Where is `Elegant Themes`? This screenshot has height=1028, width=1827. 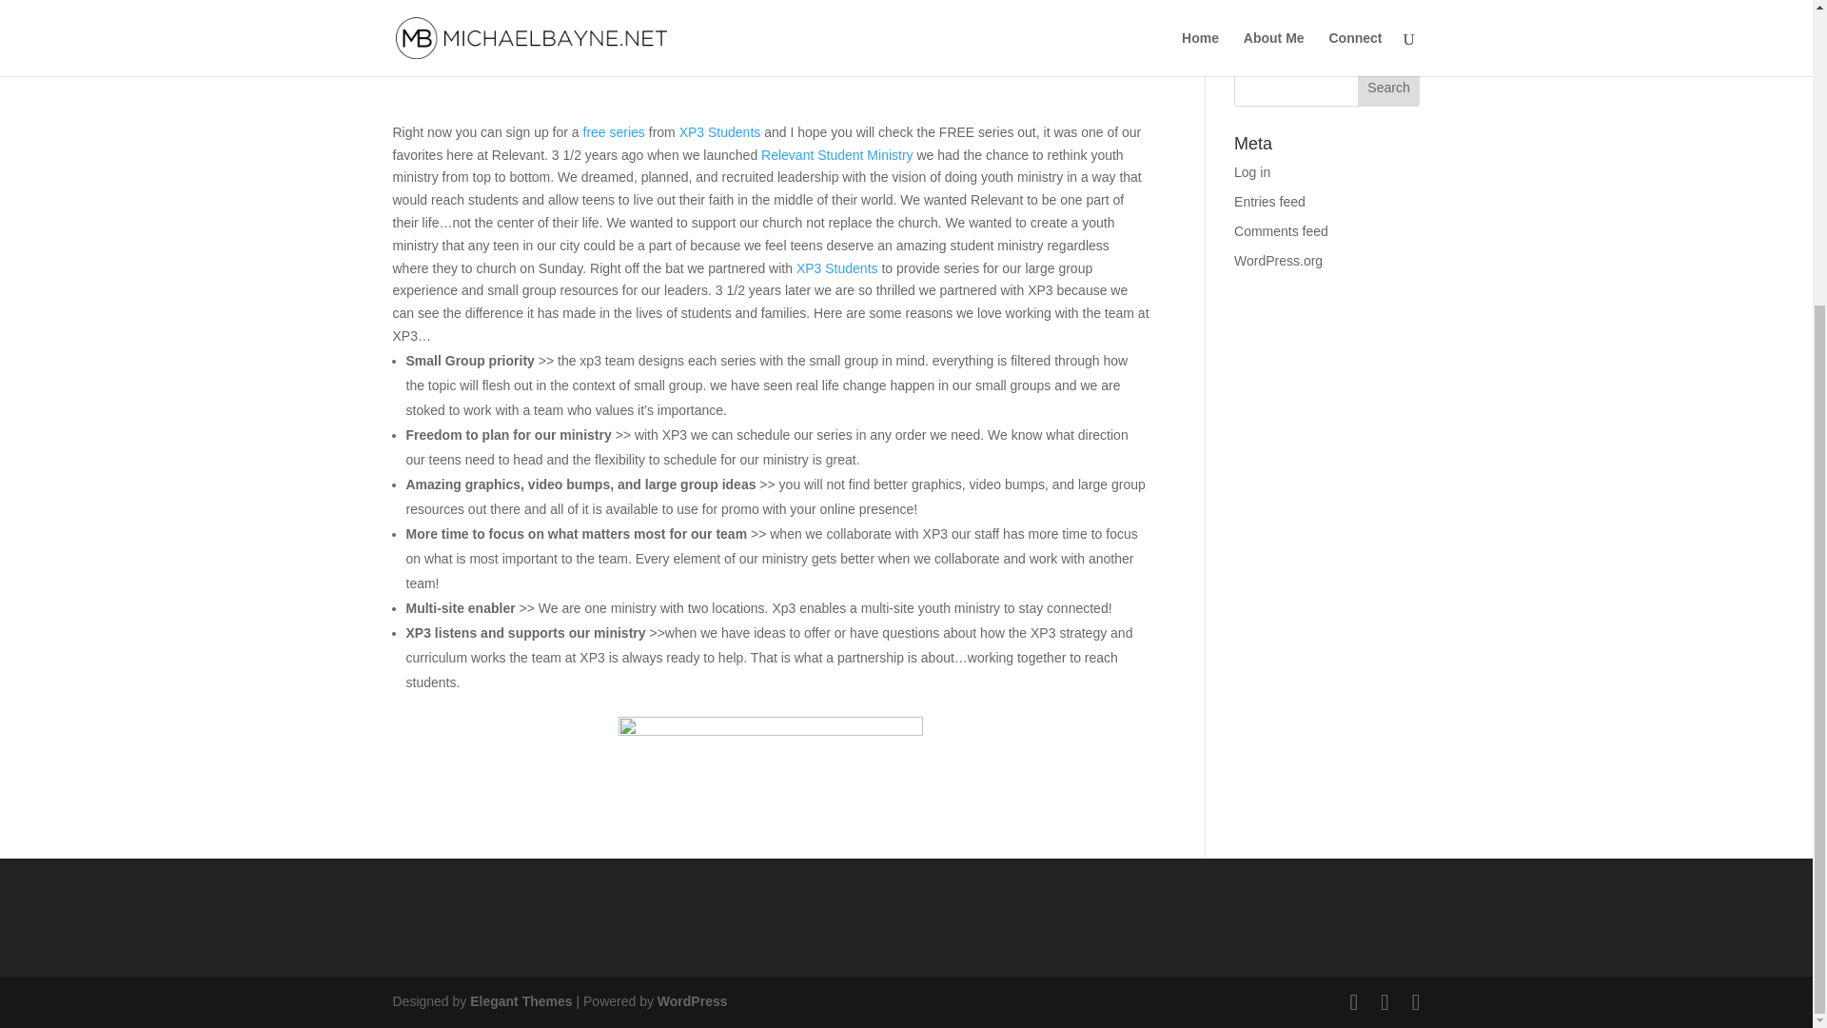
Elegant Themes is located at coordinates (520, 1001).